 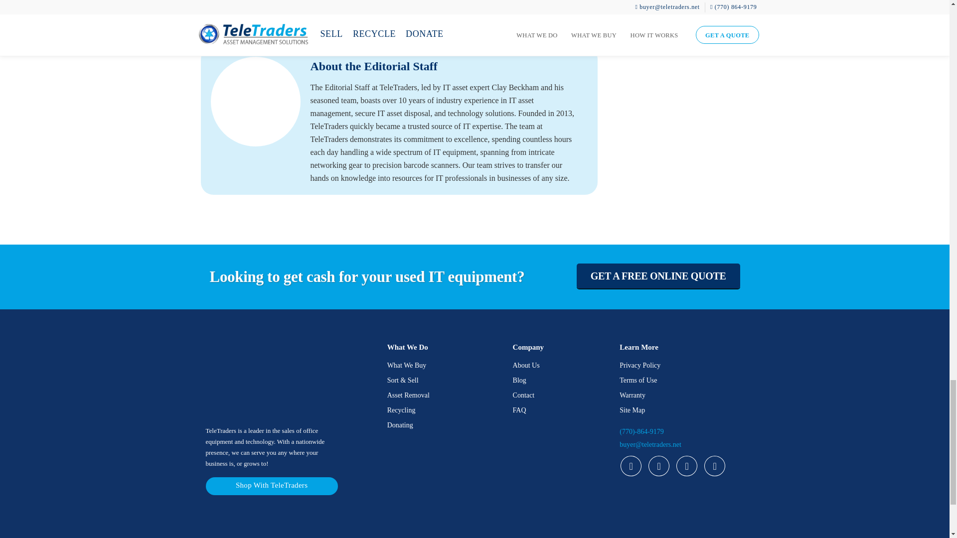 I want to click on BACK, so click(x=237, y=23).